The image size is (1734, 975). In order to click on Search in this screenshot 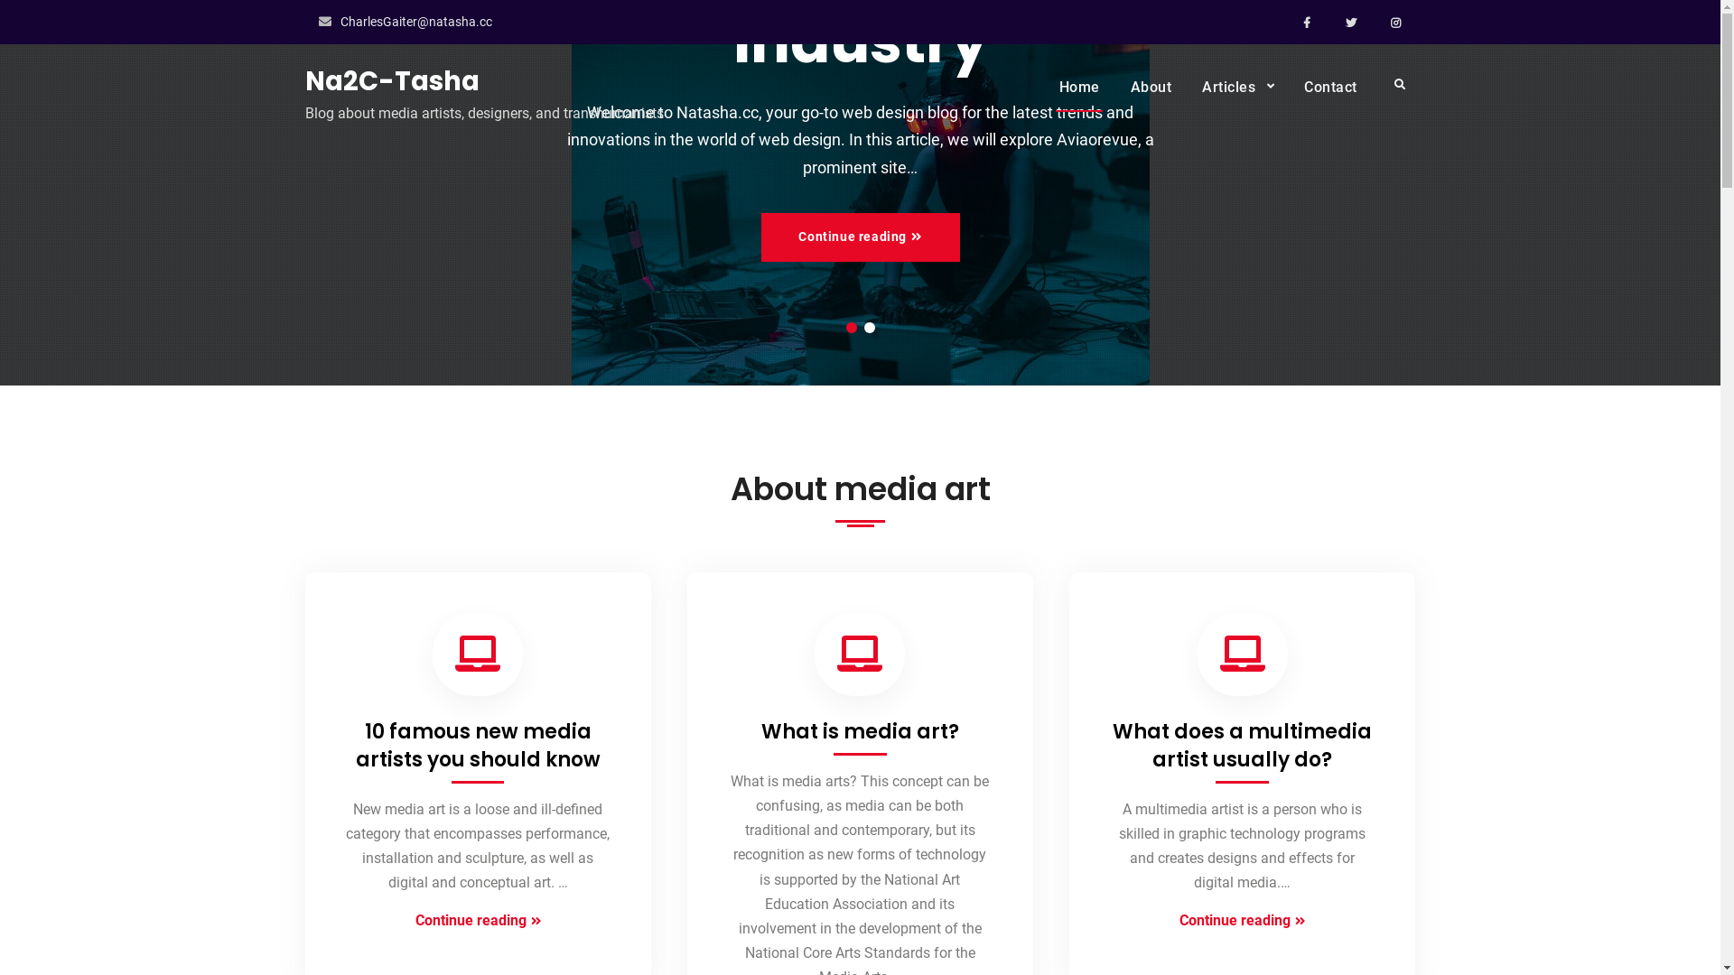, I will do `click(1400, 85)`.